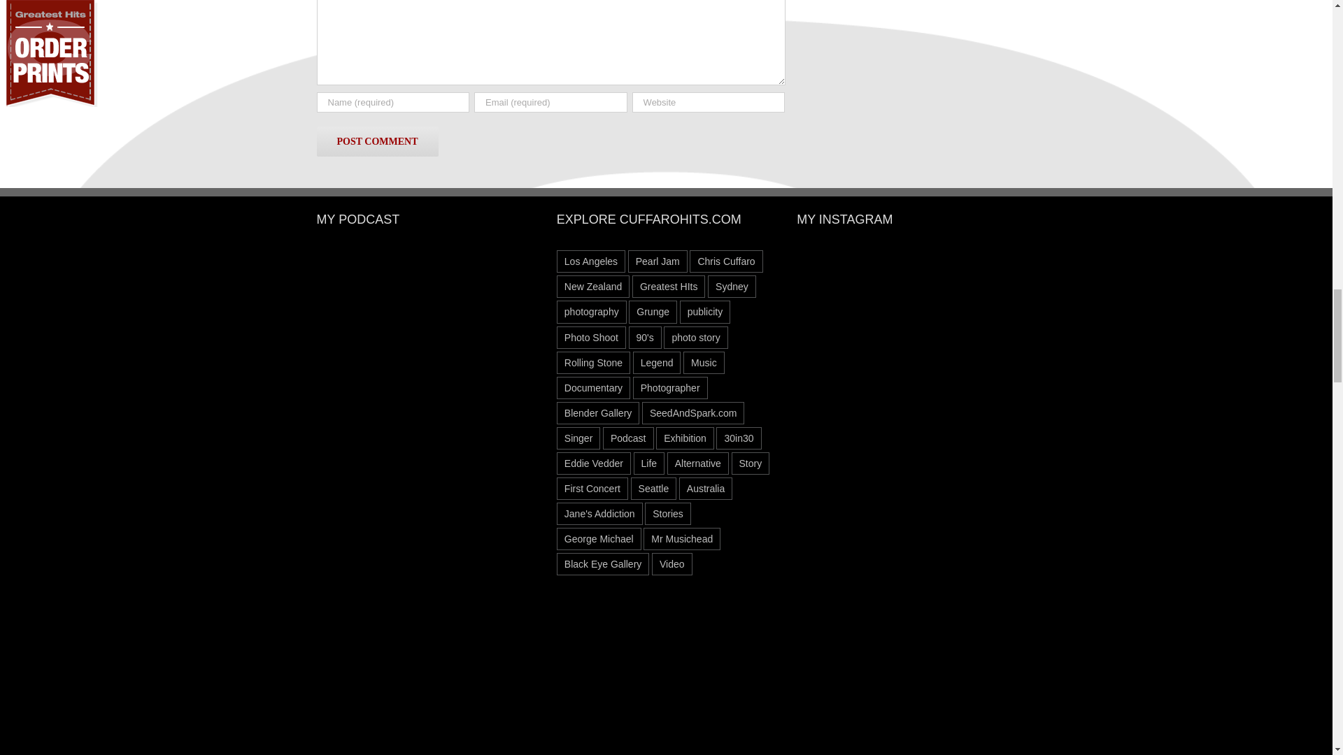 This screenshot has height=755, width=1343. I want to click on 28 topics, so click(591, 261).